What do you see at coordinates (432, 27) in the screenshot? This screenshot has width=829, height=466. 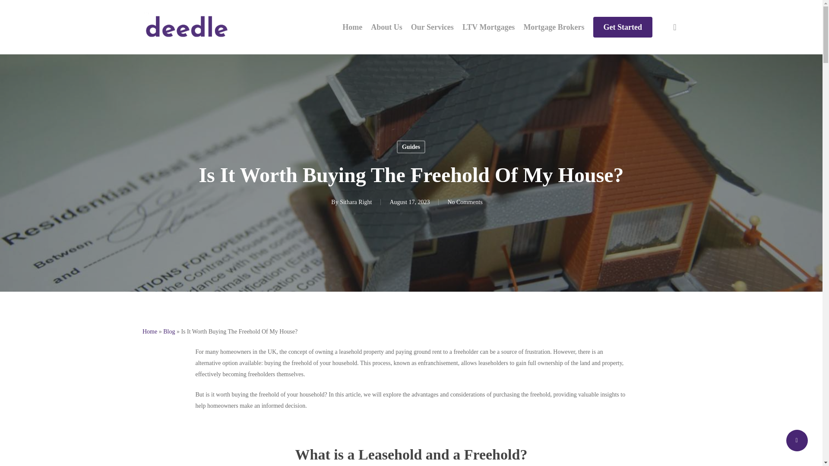 I see `Our Services` at bounding box center [432, 27].